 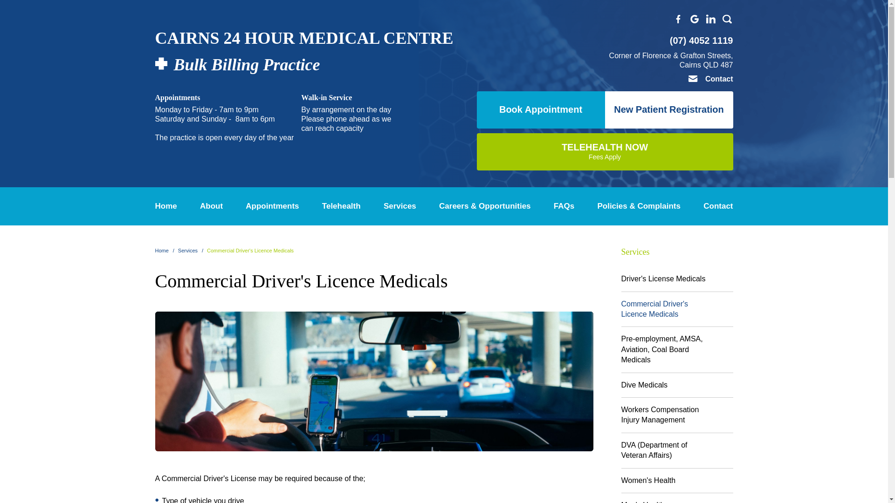 I want to click on Appointments, so click(x=272, y=206).